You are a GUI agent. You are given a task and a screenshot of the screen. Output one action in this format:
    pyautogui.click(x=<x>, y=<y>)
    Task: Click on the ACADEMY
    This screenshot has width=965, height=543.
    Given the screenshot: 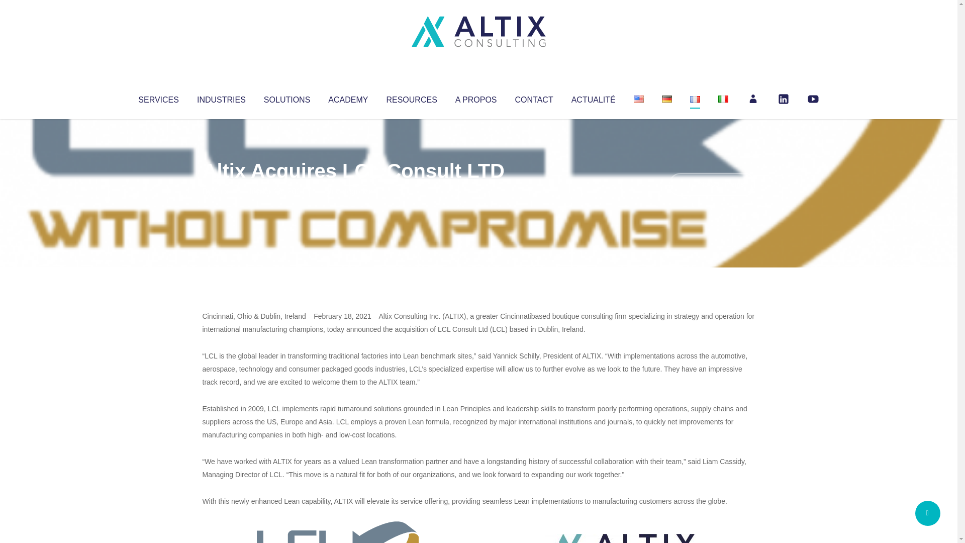 What is the action you would take?
    pyautogui.click(x=348, y=98)
    